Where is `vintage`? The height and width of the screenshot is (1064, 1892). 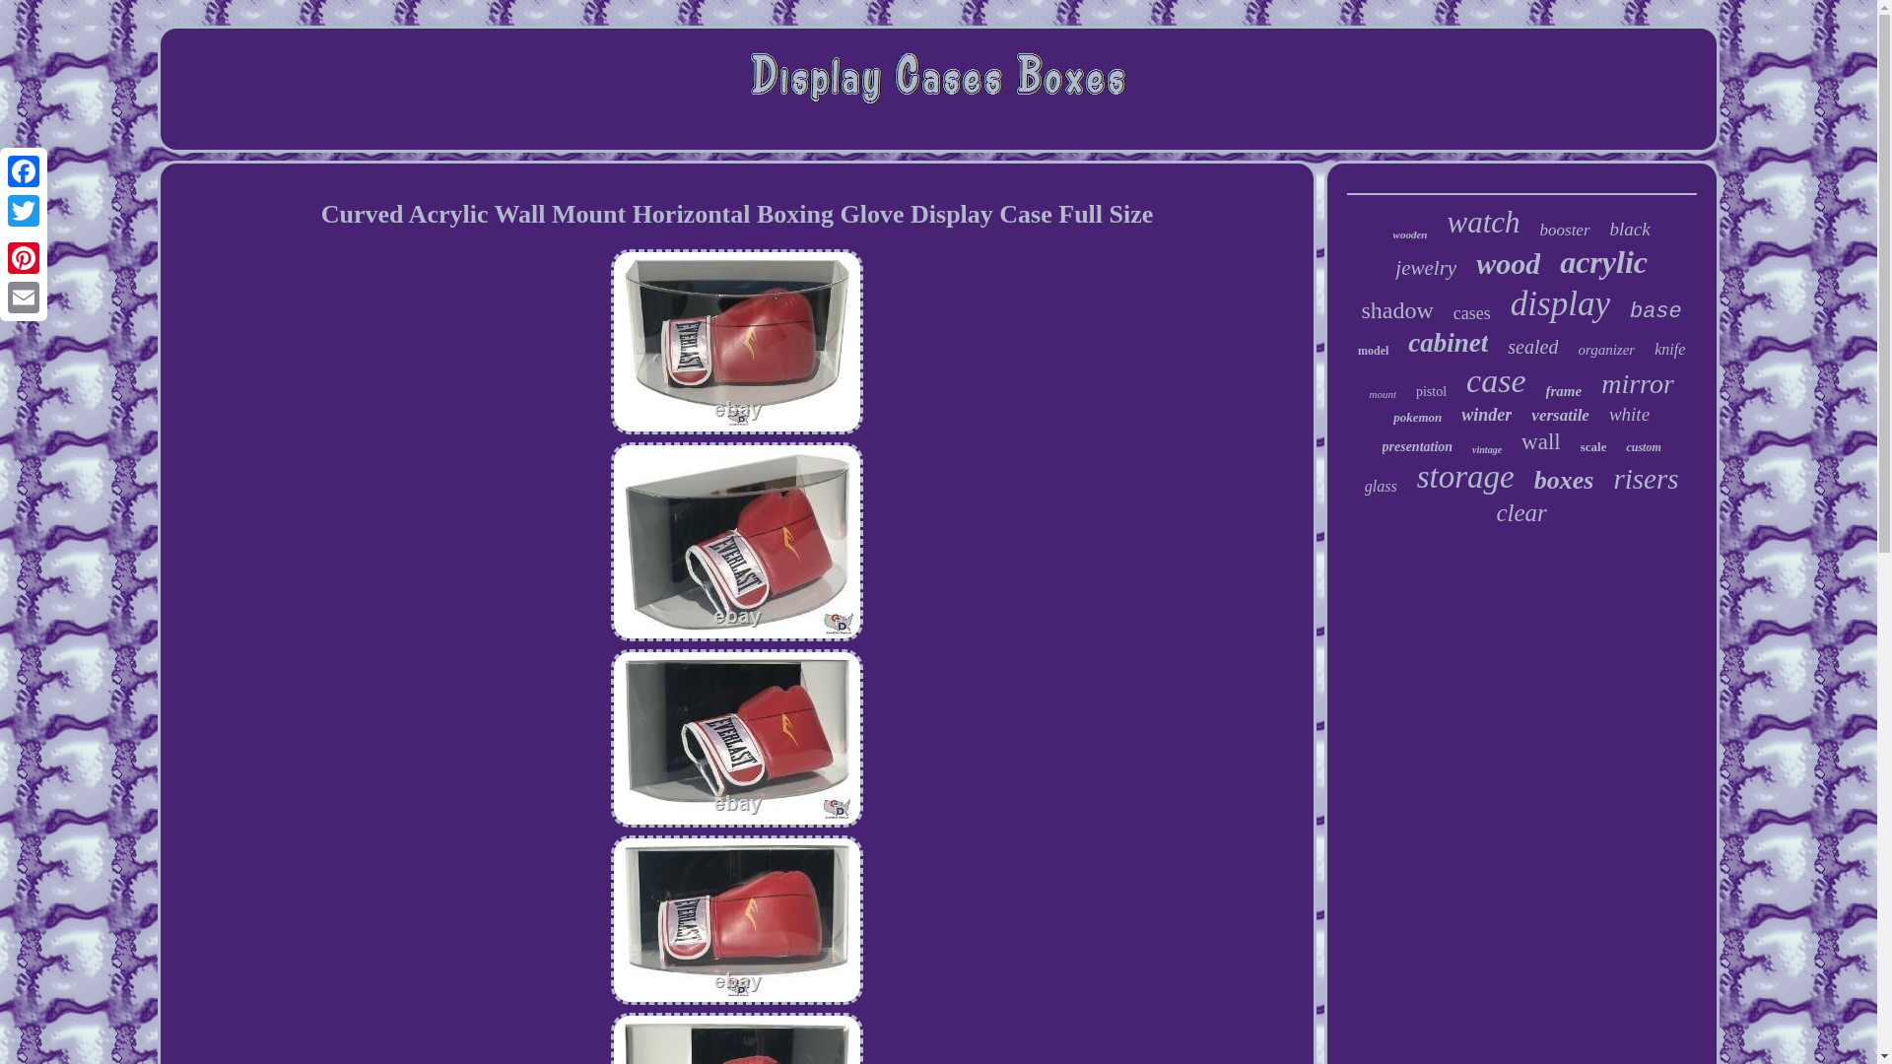 vintage is located at coordinates (1486, 449).